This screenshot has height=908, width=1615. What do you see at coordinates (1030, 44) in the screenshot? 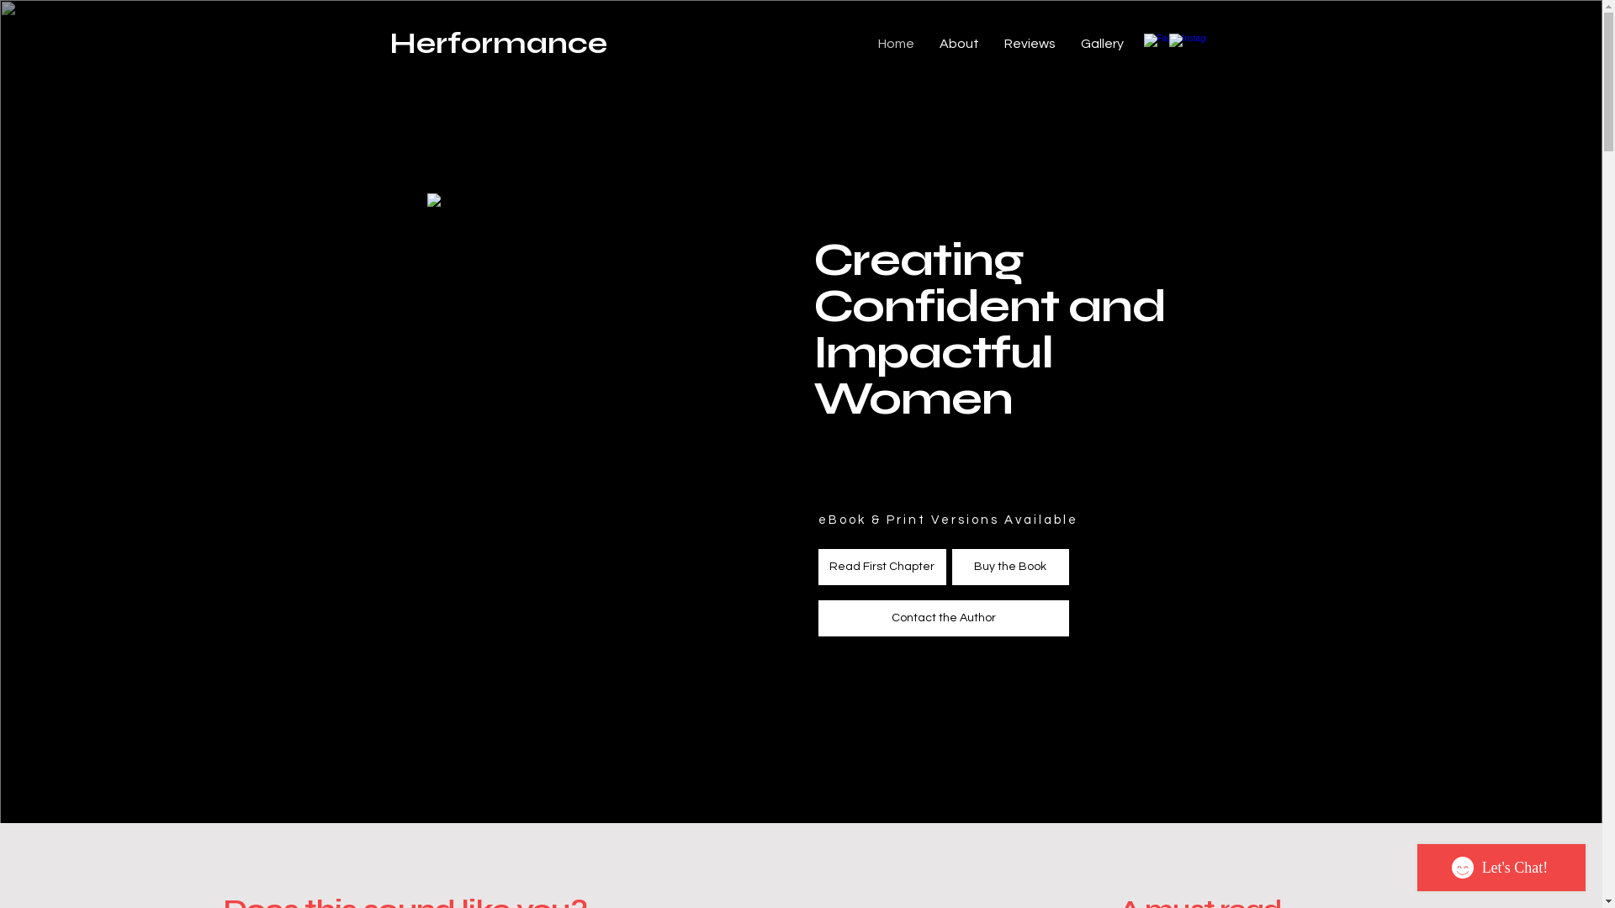
I see `Reviews` at bounding box center [1030, 44].